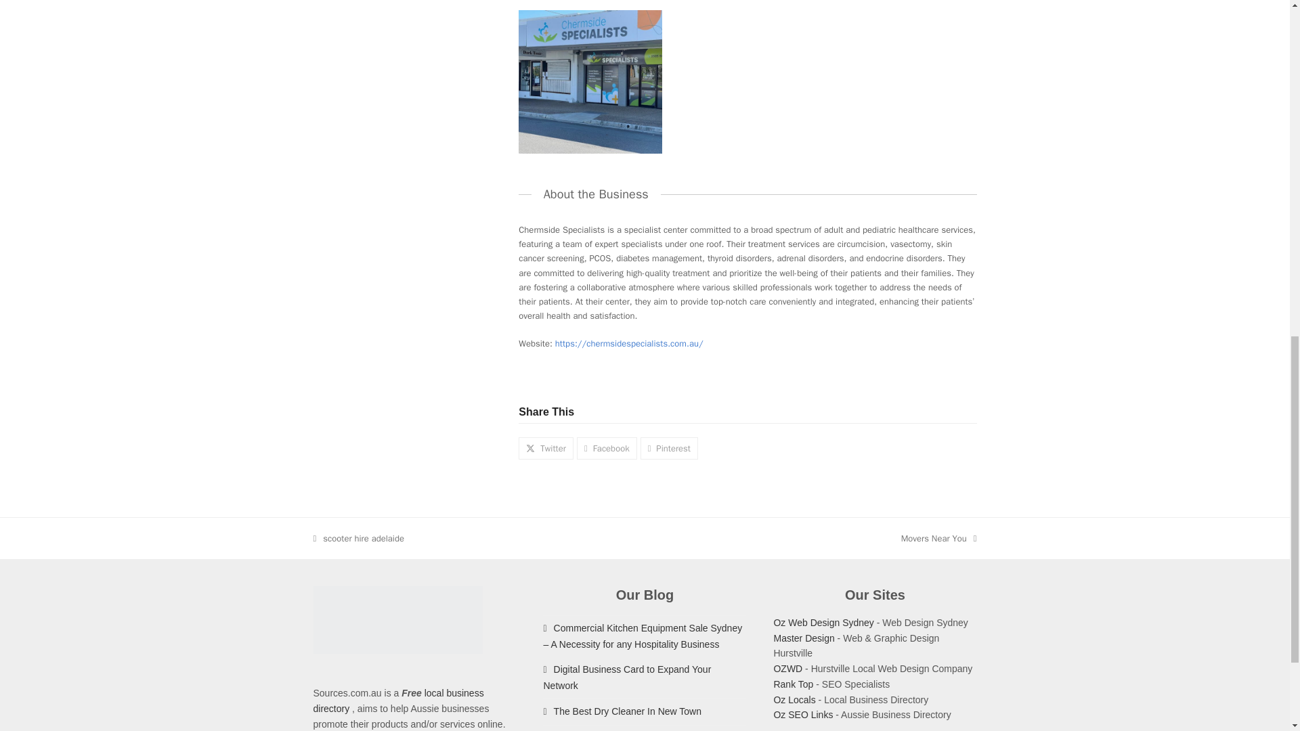 The width and height of the screenshot is (1300, 731). I want to click on Pinterest, so click(669, 448).